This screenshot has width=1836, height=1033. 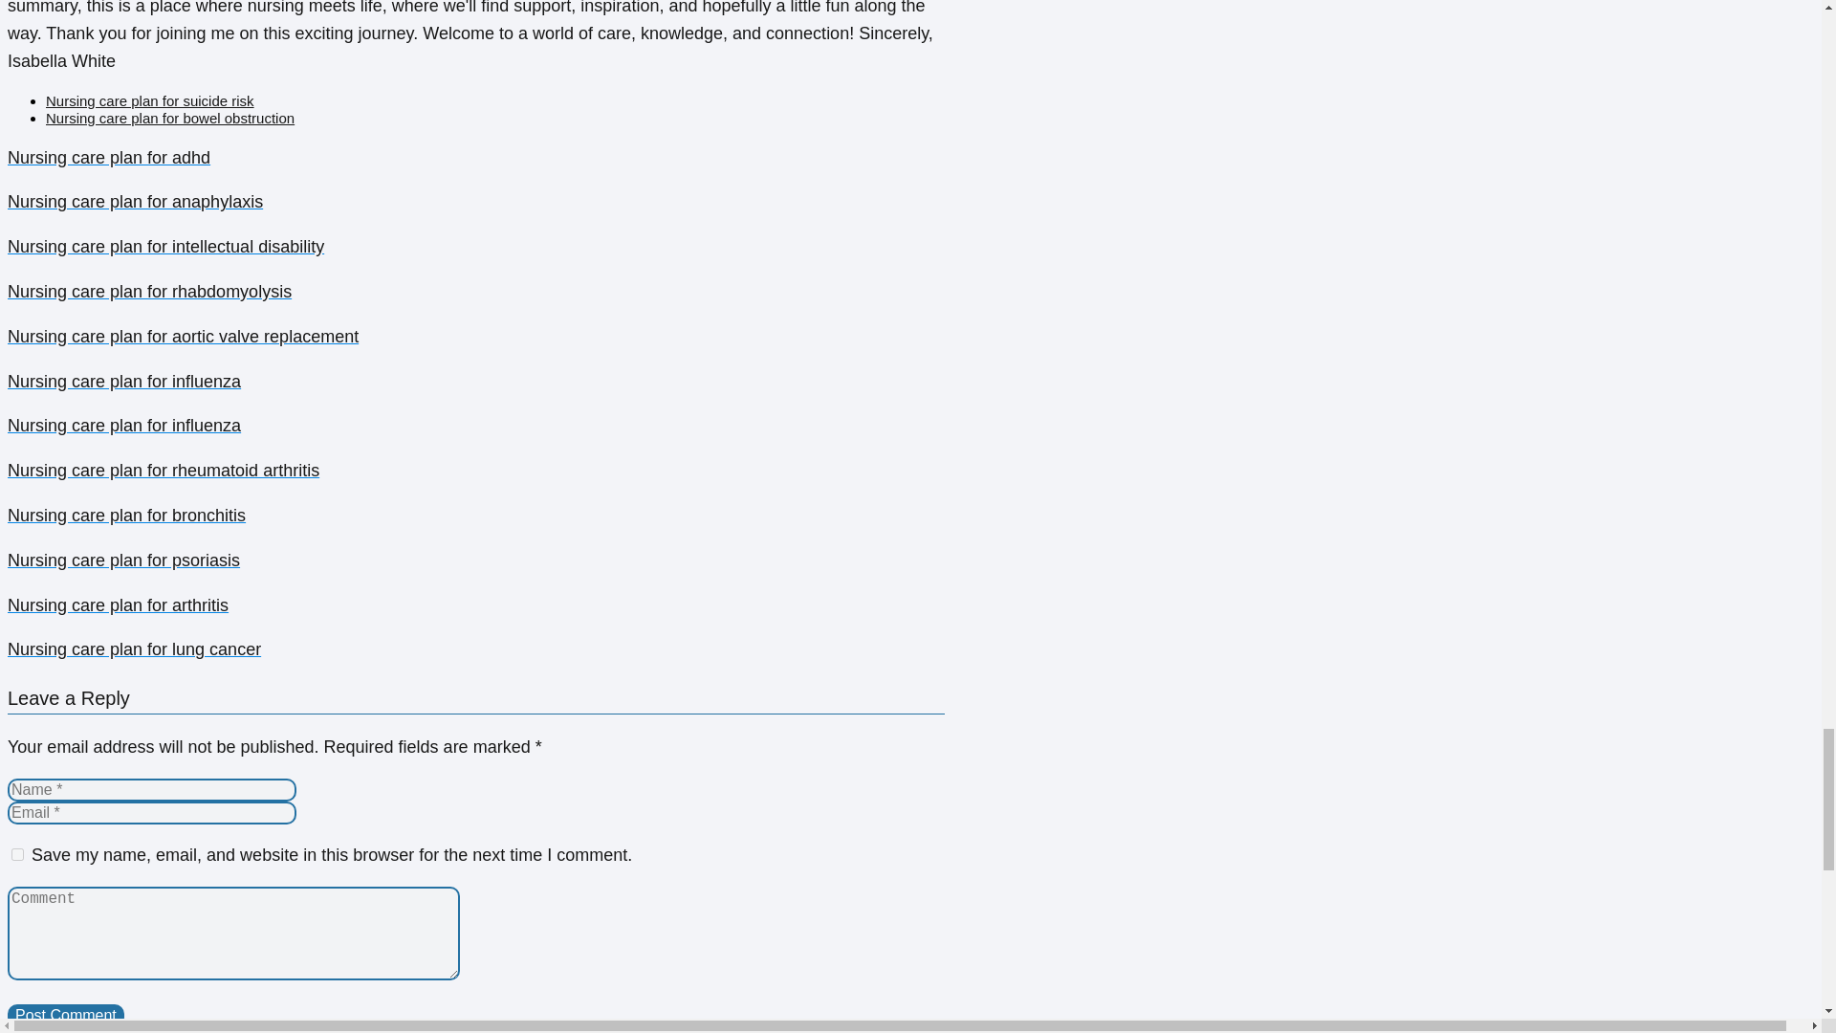 What do you see at coordinates (476, 381) in the screenshot?
I see `Nursing care plan for influenza` at bounding box center [476, 381].